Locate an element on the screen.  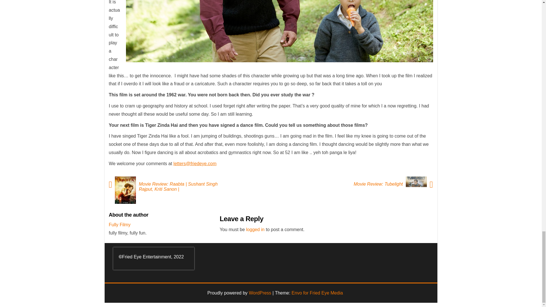
WordPress is located at coordinates (260, 293).